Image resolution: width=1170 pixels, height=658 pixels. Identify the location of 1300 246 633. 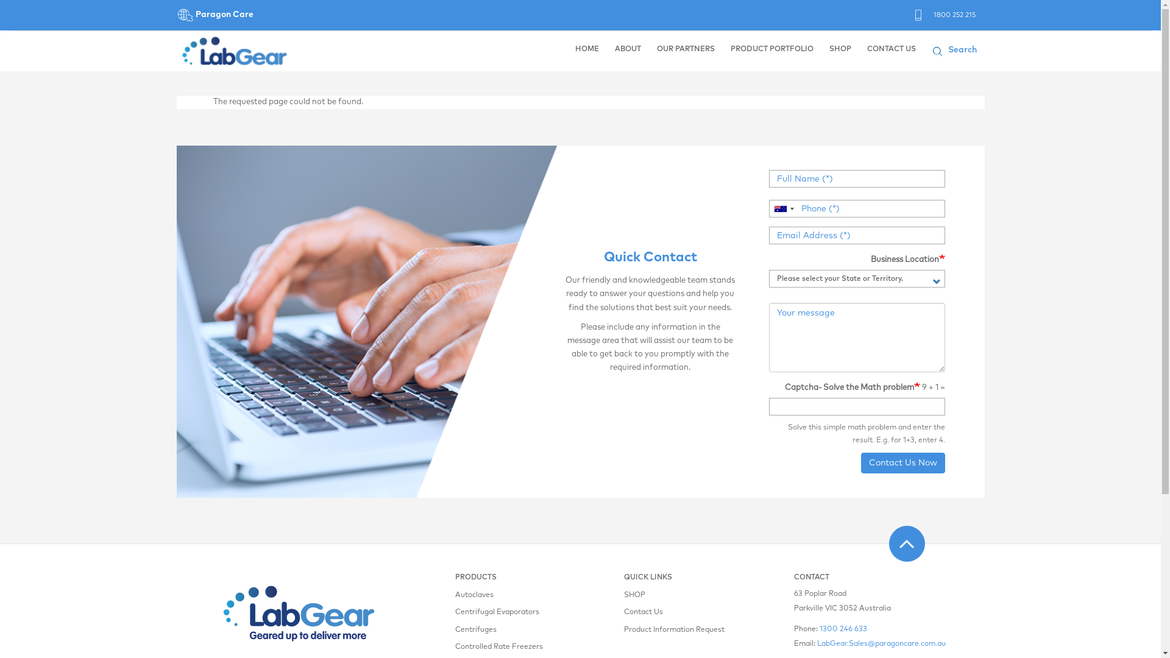
(843, 629).